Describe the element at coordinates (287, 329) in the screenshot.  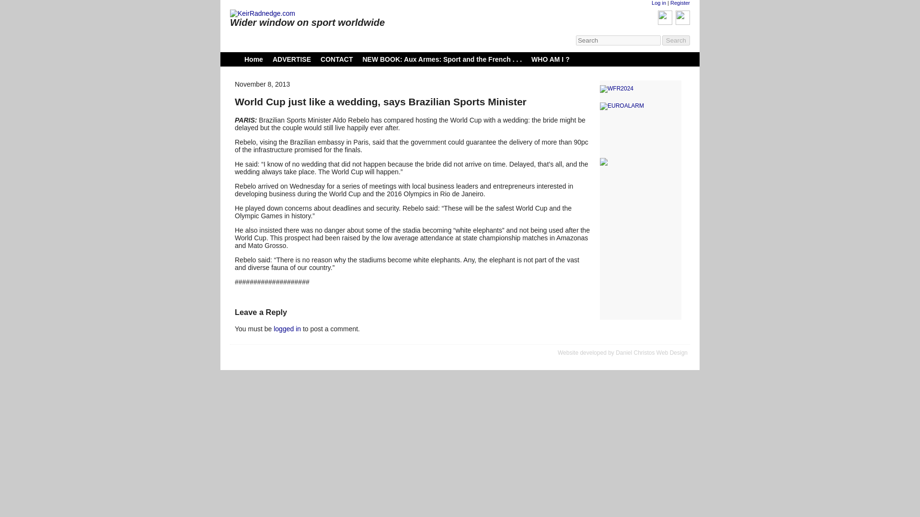
I see `logged in` at that location.